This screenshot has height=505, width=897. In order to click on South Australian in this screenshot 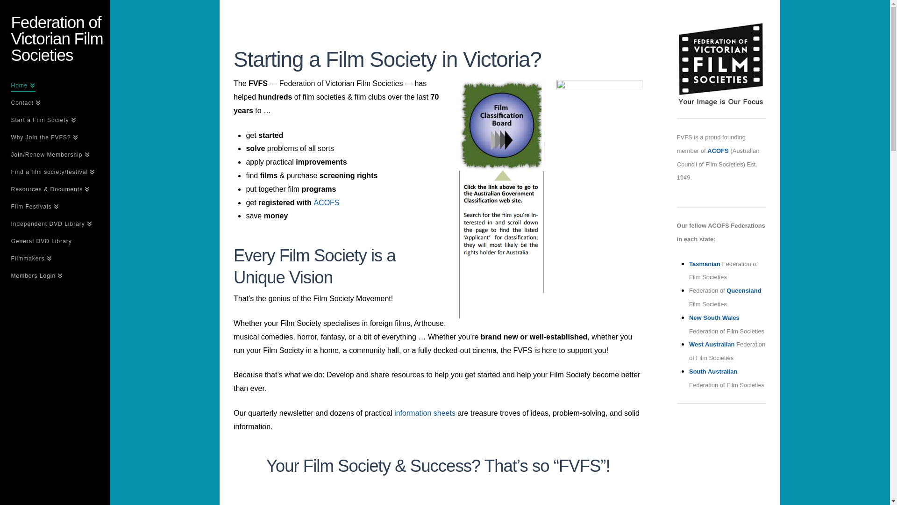, I will do `click(713, 371)`.